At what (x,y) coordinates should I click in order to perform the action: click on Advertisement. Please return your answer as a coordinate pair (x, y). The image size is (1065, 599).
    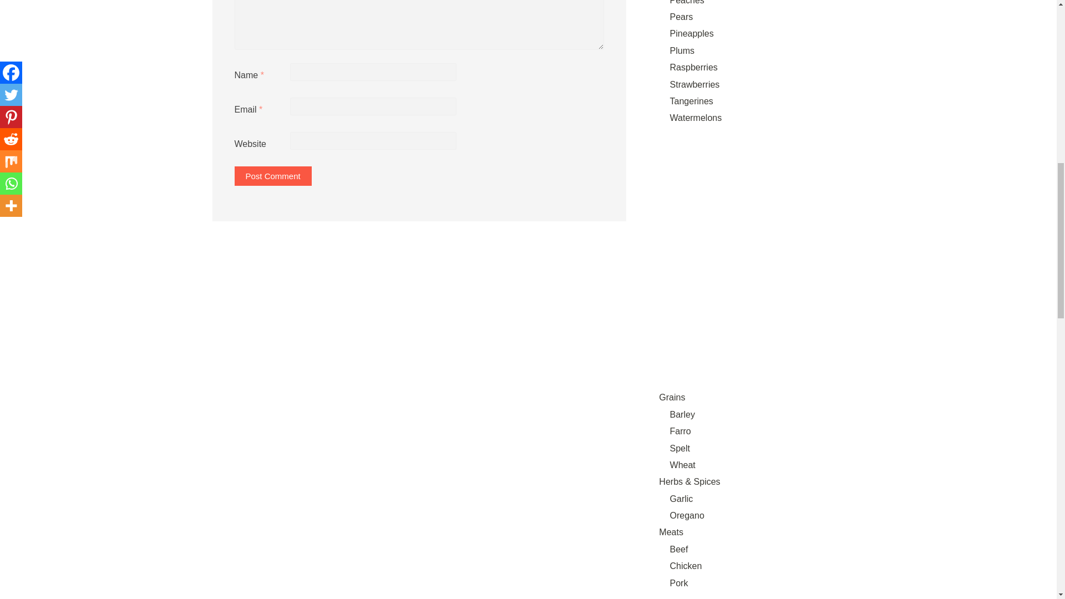
    Looking at the image, I should click on (747, 186).